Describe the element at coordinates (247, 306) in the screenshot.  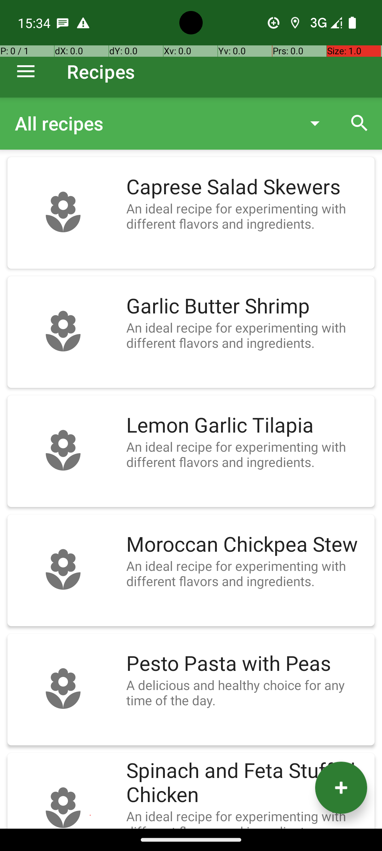
I see `Garlic Butter Shrimp` at that location.